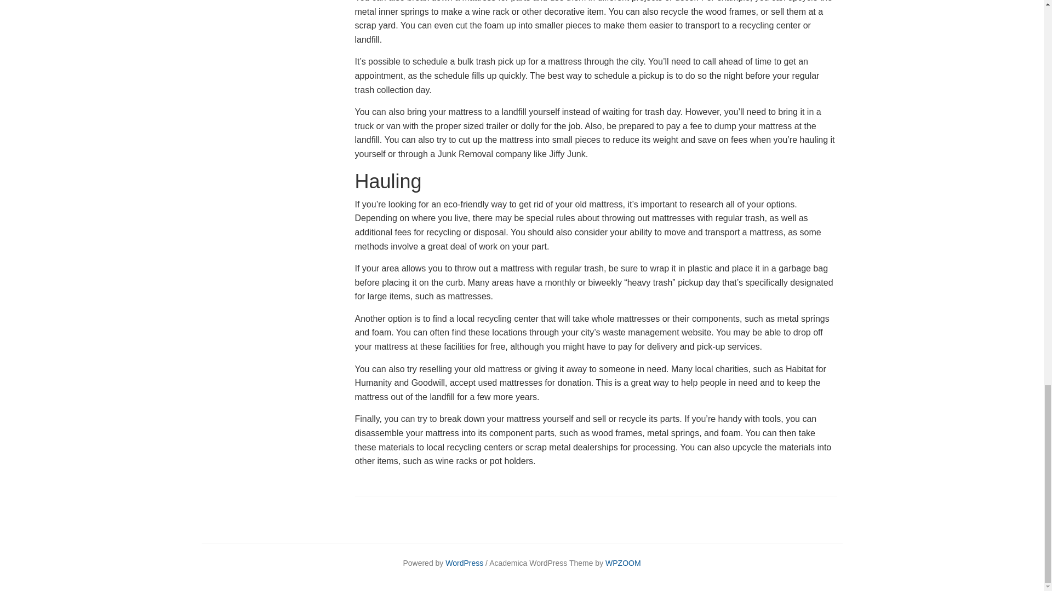 This screenshot has width=1052, height=591. What do you see at coordinates (464, 563) in the screenshot?
I see `WordPress` at bounding box center [464, 563].